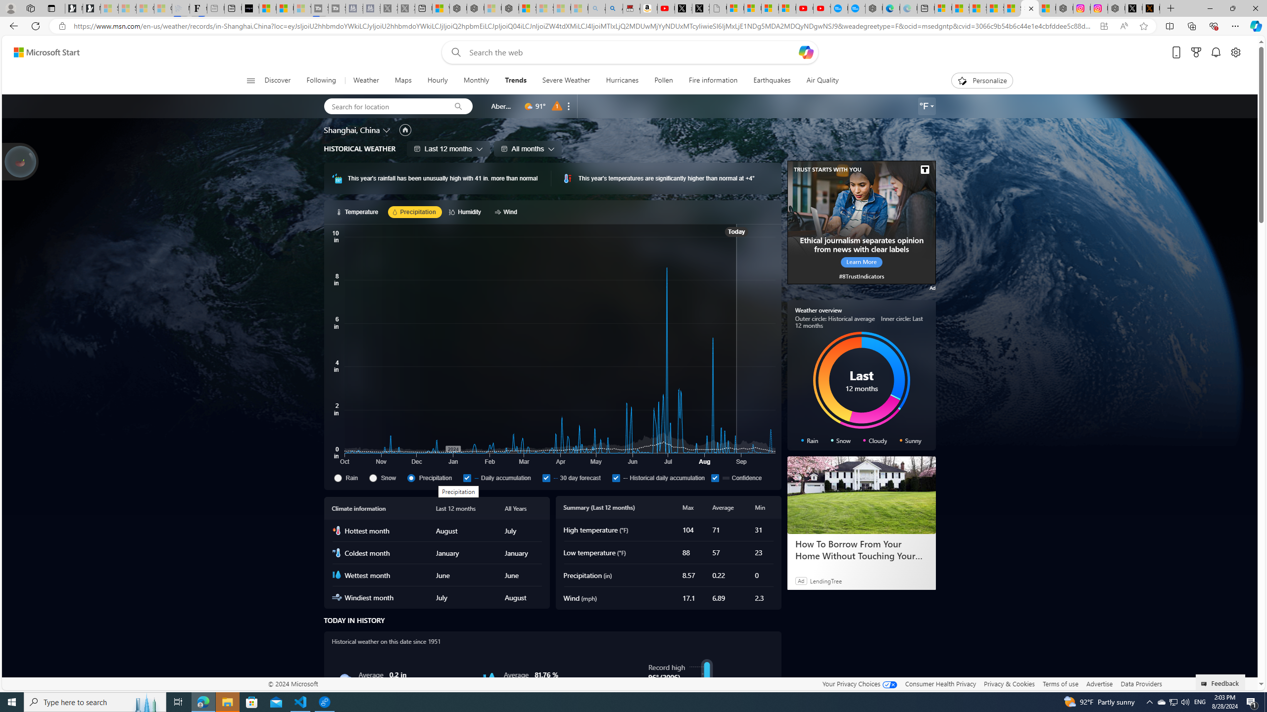  Describe the element at coordinates (388, 130) in the screenshot. I see `Change location` at that location.